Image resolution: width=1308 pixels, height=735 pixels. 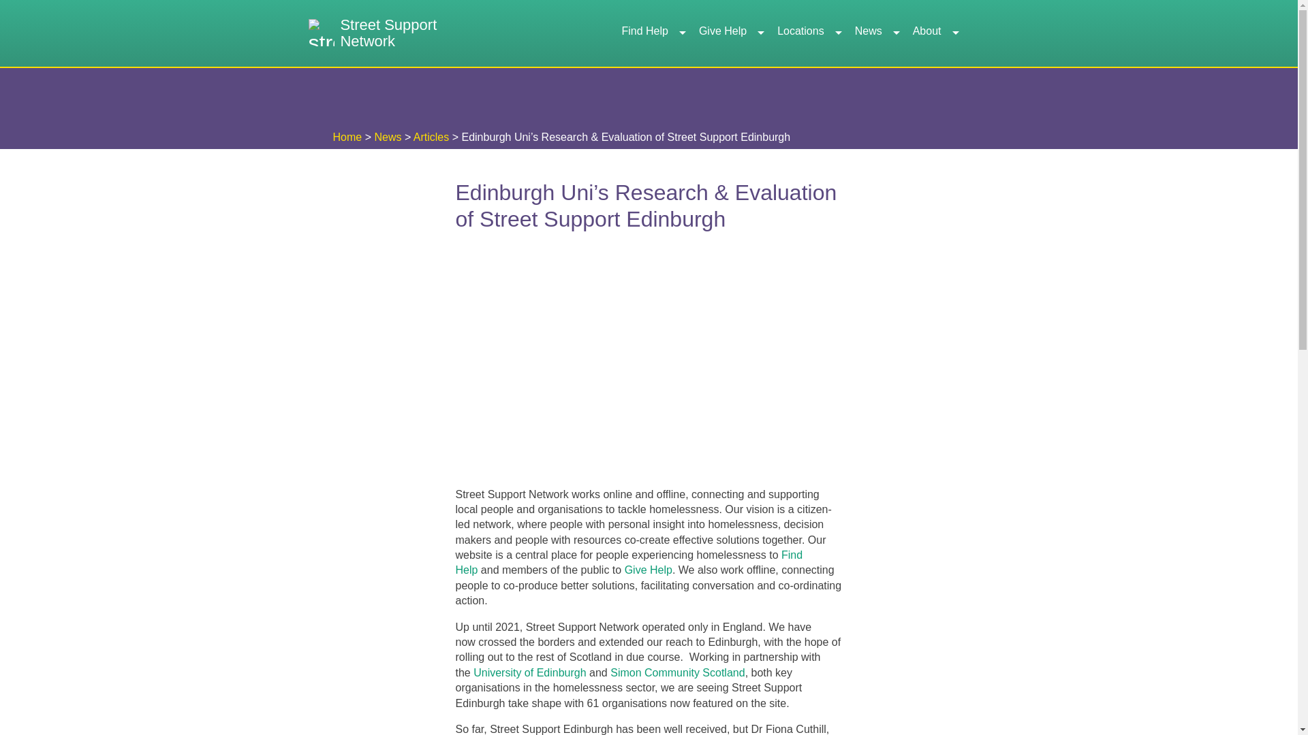 I want to click on Locations, so click(x=809, y=33).